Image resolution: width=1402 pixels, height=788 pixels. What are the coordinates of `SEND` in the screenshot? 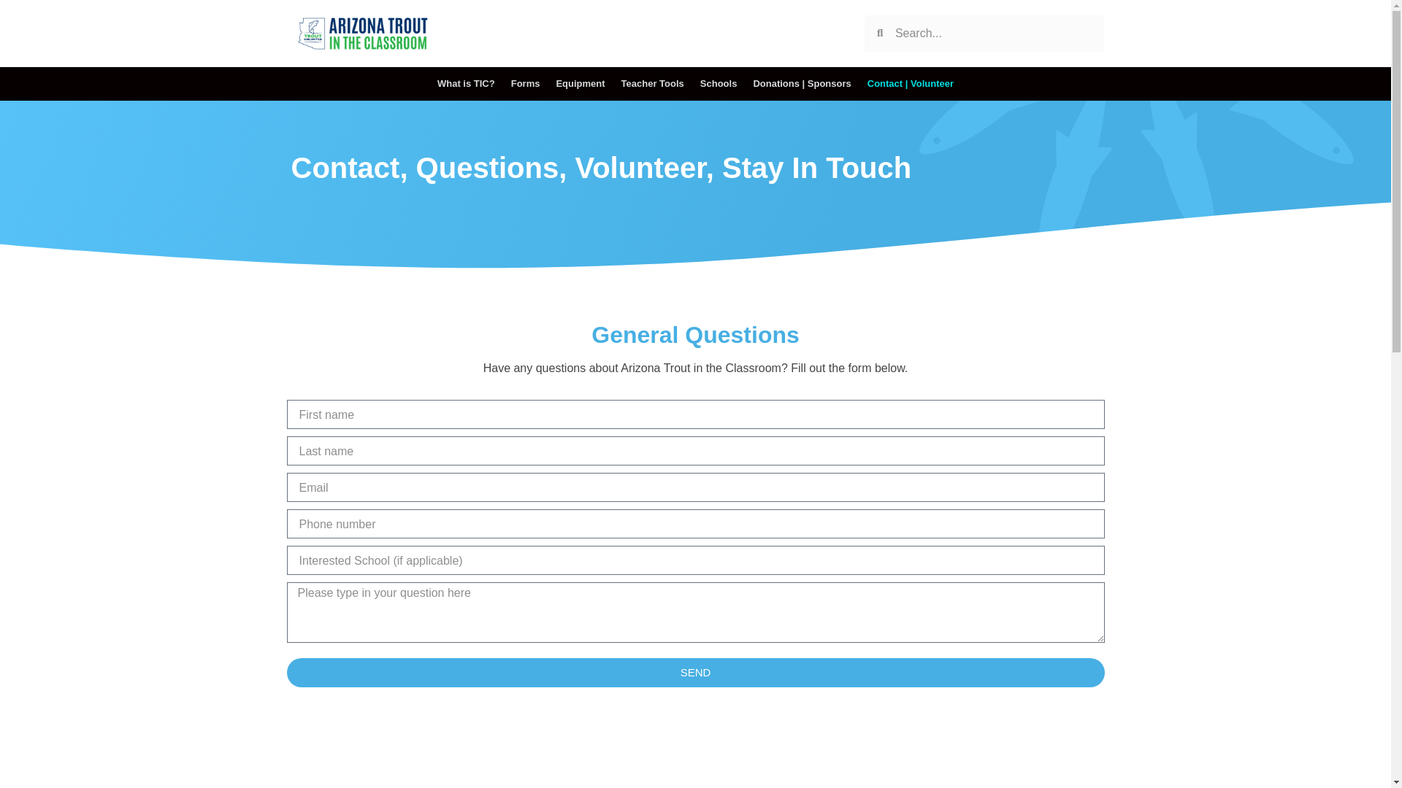 It's located at (695, 672).